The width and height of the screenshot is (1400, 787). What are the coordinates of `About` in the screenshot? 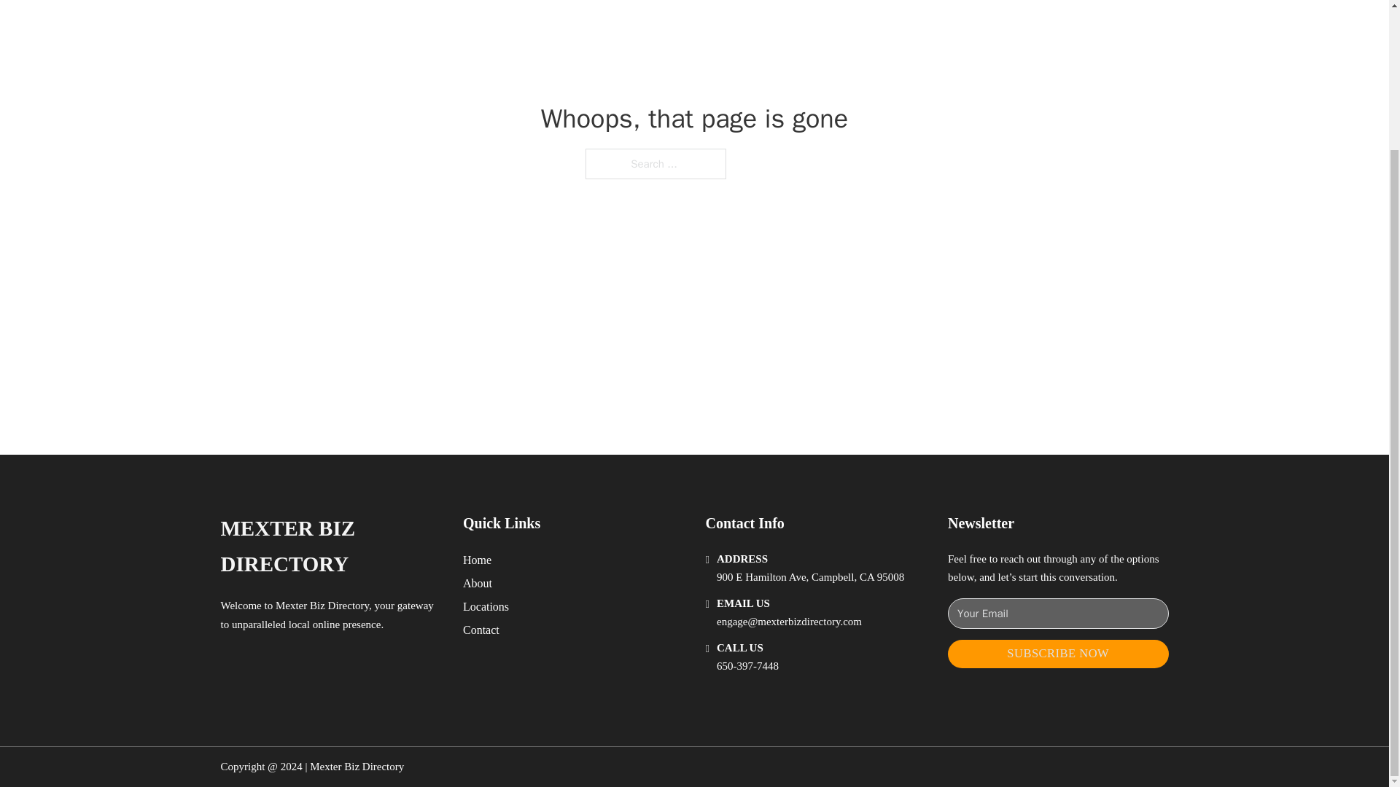 It's located at (478, 583).